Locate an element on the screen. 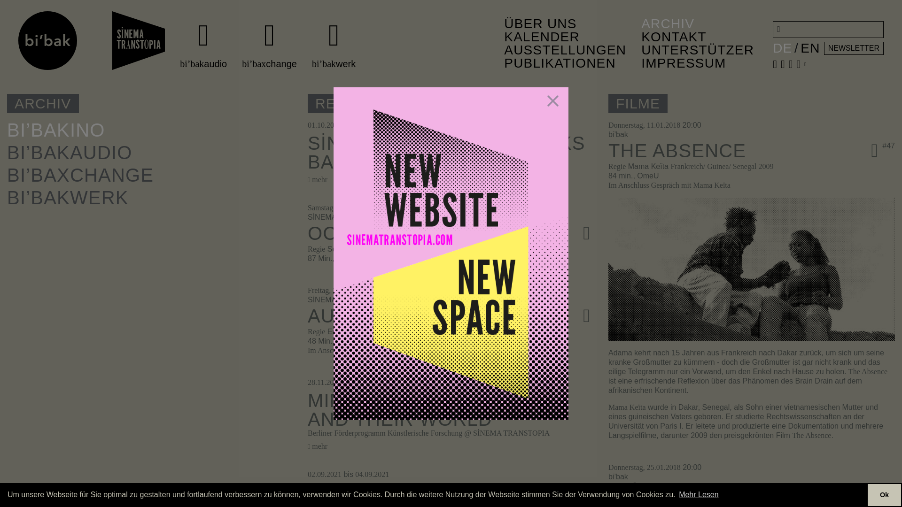  KALENDER is located at coordinates (565, 37).